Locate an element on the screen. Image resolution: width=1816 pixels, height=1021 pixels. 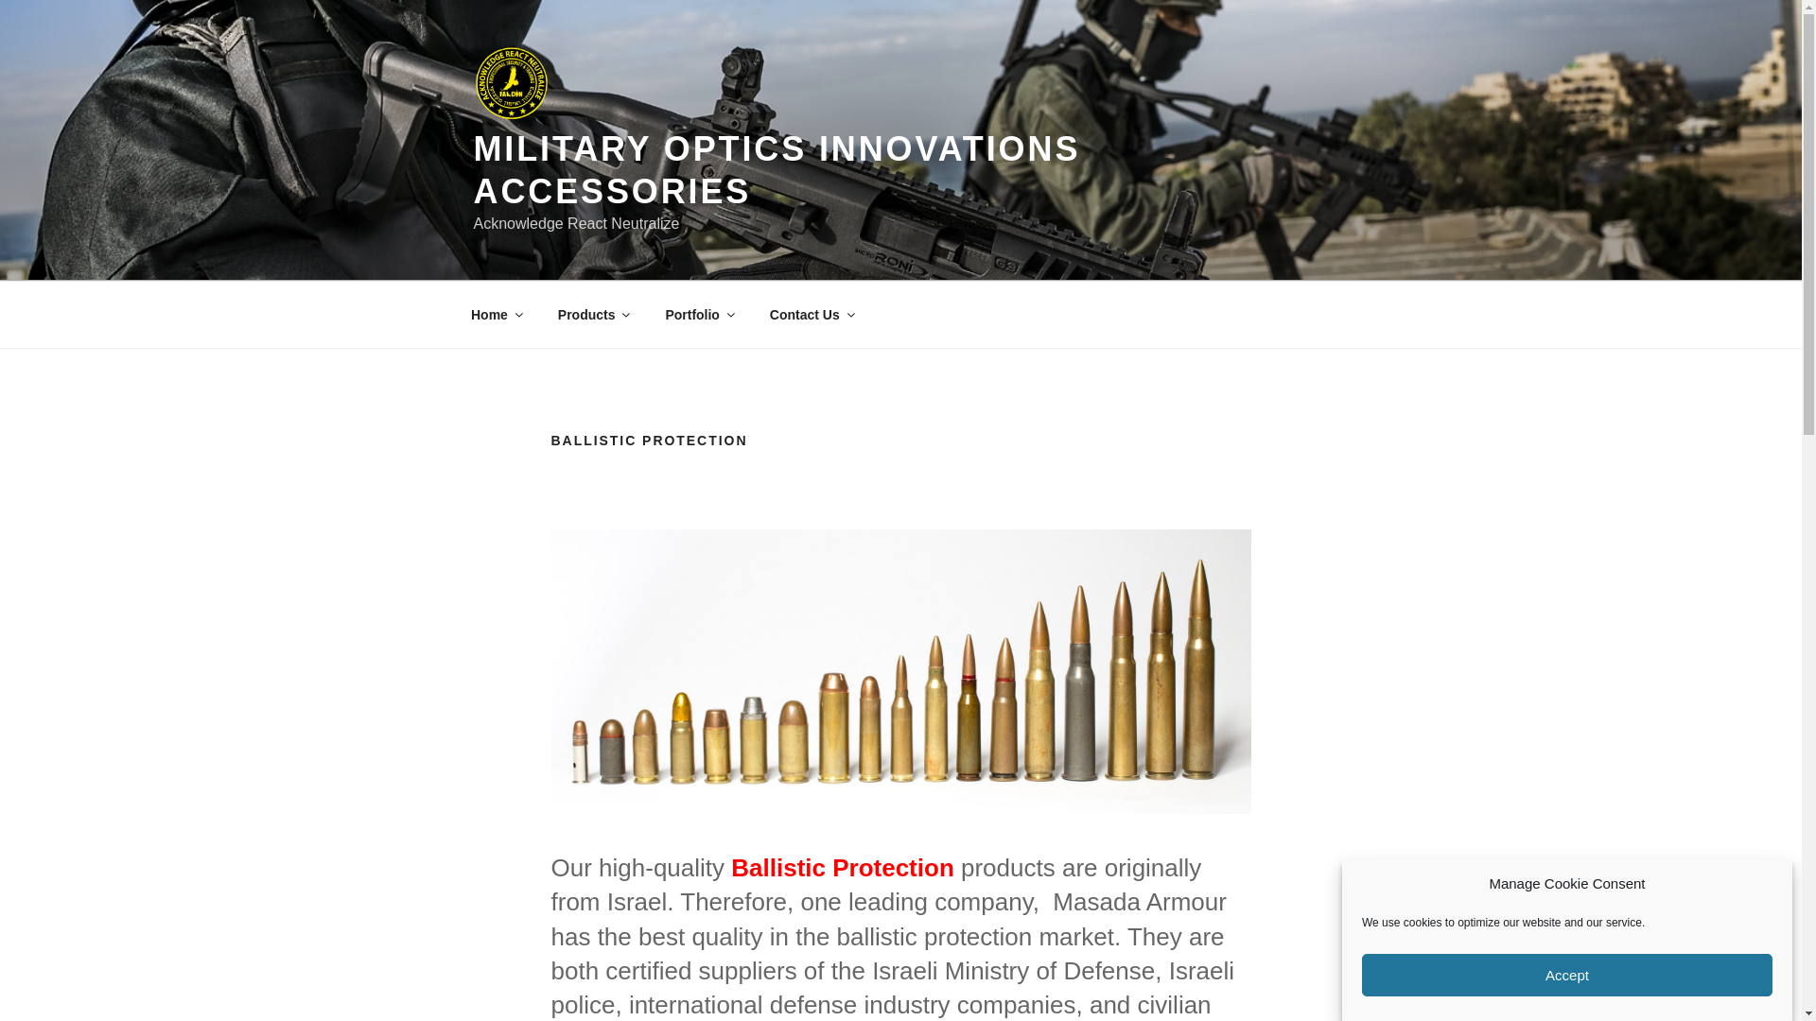
MILITARY OPTICS INNOVATIONS ACCESSORIES is located at coordinates (776, 170).